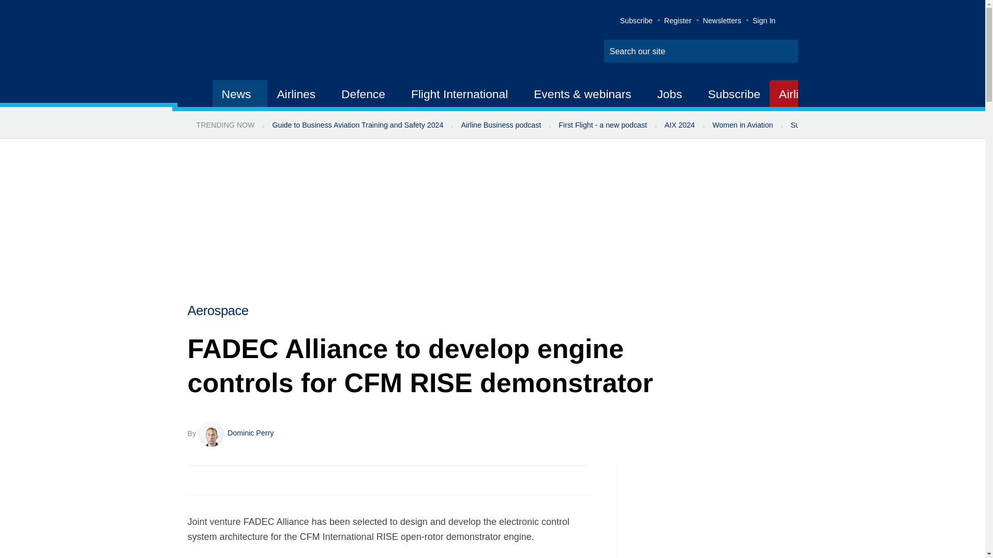  I want to click on Share this on Linked in, so click(240, 481).